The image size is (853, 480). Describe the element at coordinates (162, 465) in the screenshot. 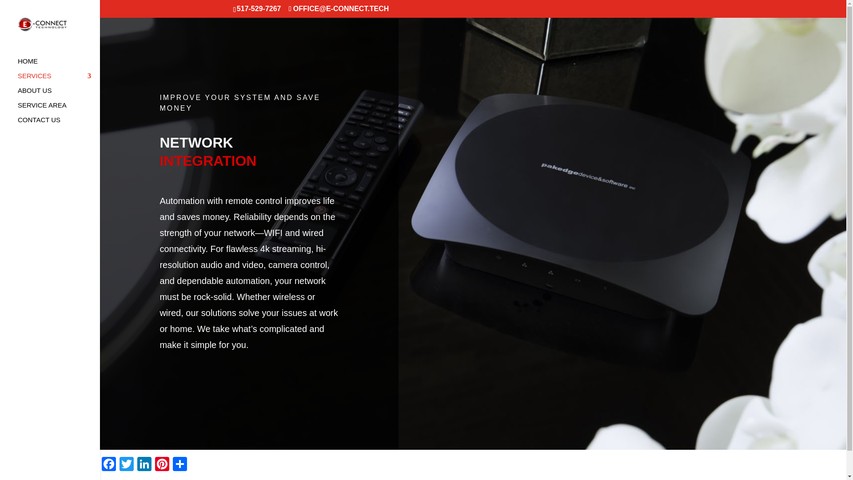

I see `Pinterest` at that location.